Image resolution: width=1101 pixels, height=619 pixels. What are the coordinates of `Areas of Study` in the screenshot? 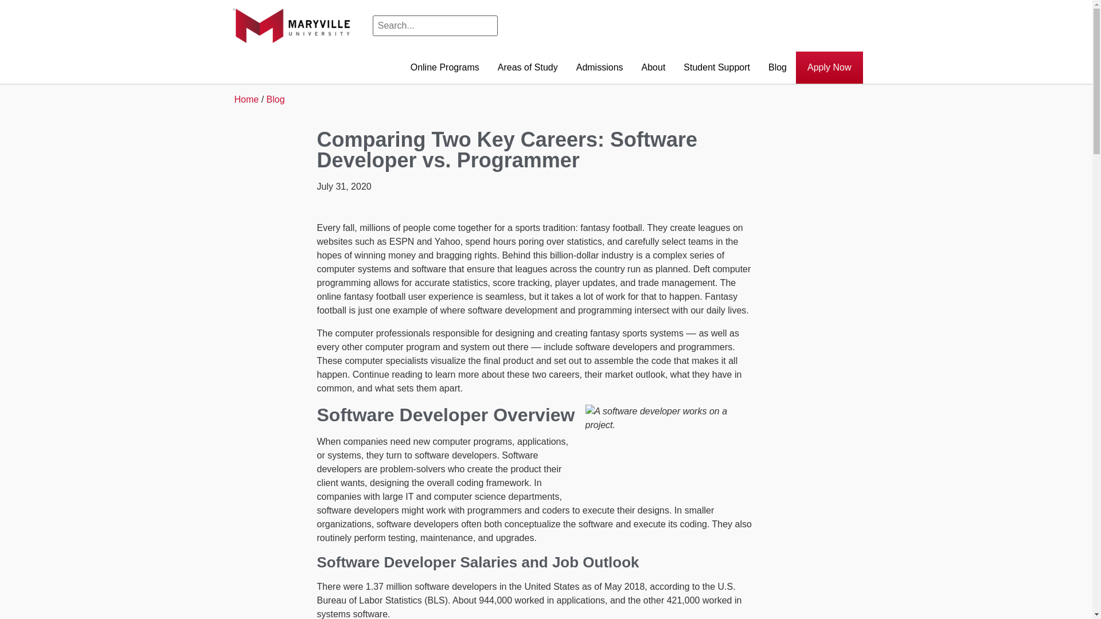 It's located at (528, 67).